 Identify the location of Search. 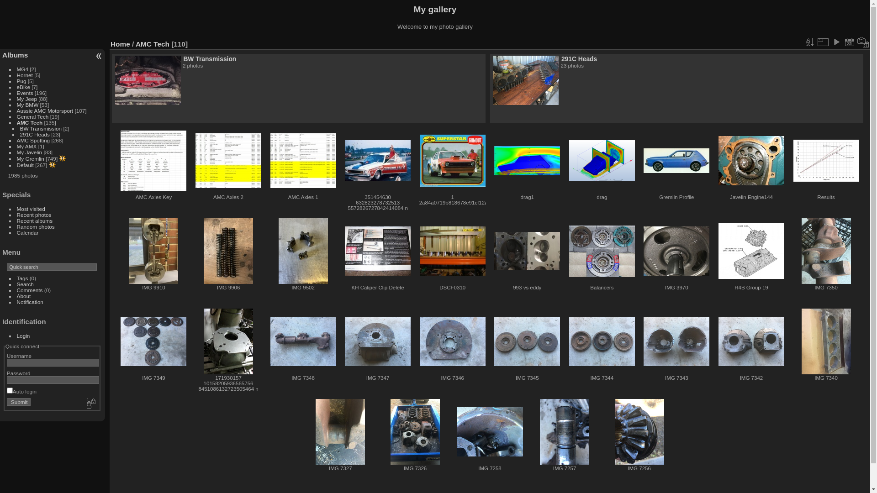
(26, 284).